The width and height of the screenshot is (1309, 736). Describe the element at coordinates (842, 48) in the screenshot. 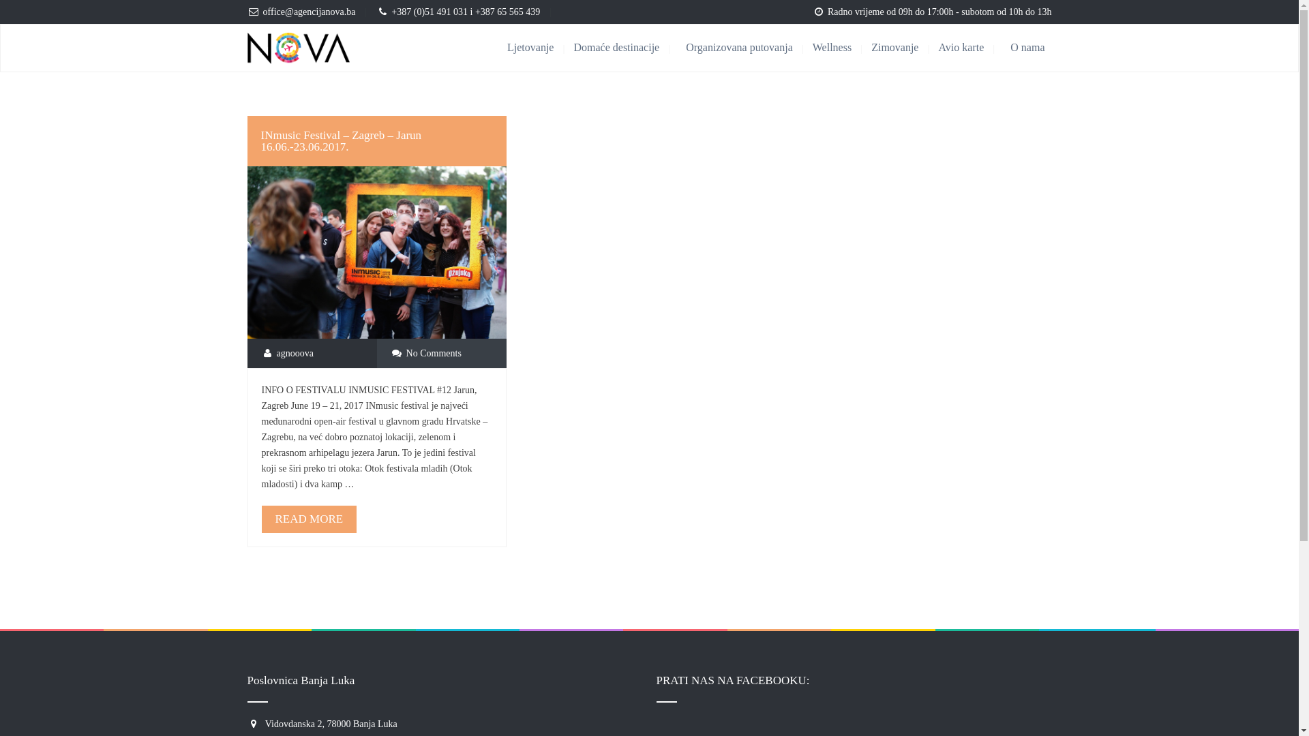

I see `Wellness` at that location.